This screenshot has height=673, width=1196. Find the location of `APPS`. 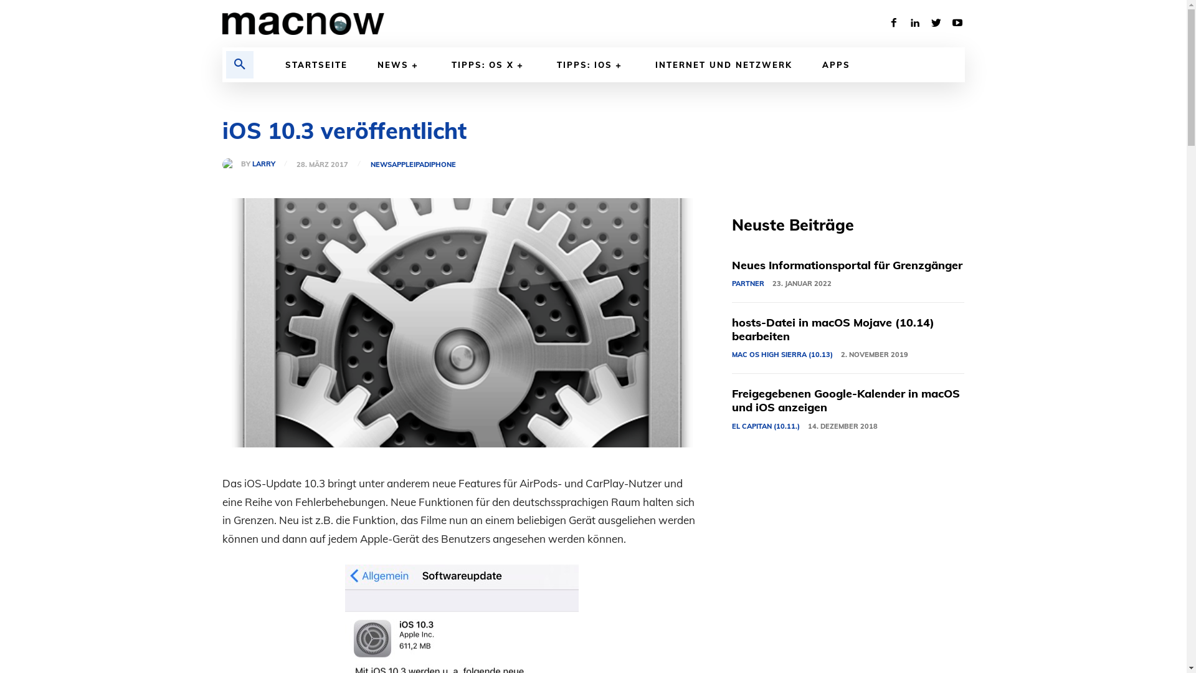

APPS is located at coordinates (836, 65).